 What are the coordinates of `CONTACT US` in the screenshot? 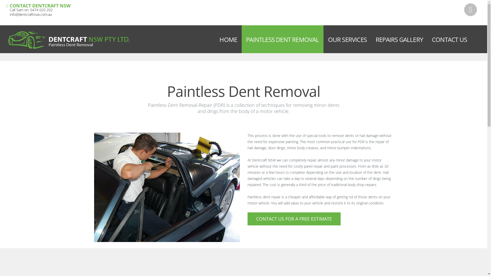 It's located at (450, 39).